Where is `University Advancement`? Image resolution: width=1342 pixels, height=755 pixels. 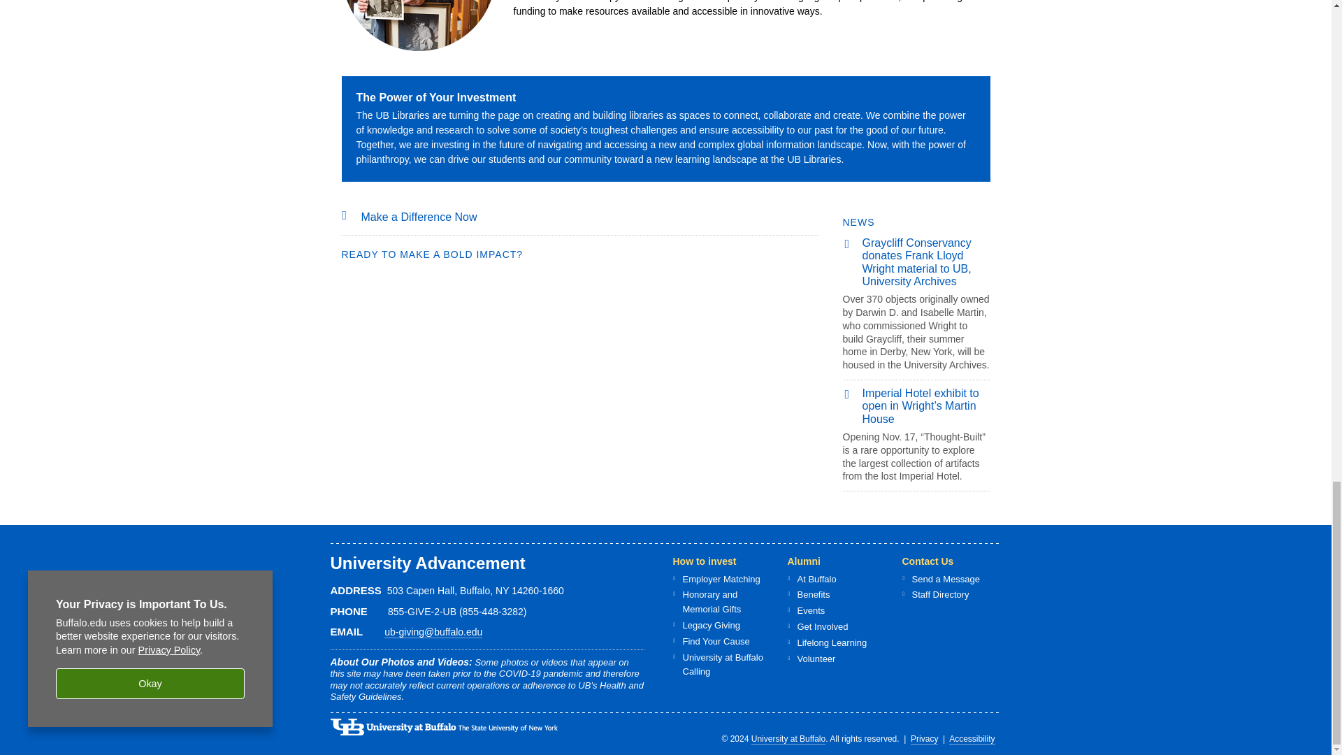
University Advancement is located at coordinates (427, 562).